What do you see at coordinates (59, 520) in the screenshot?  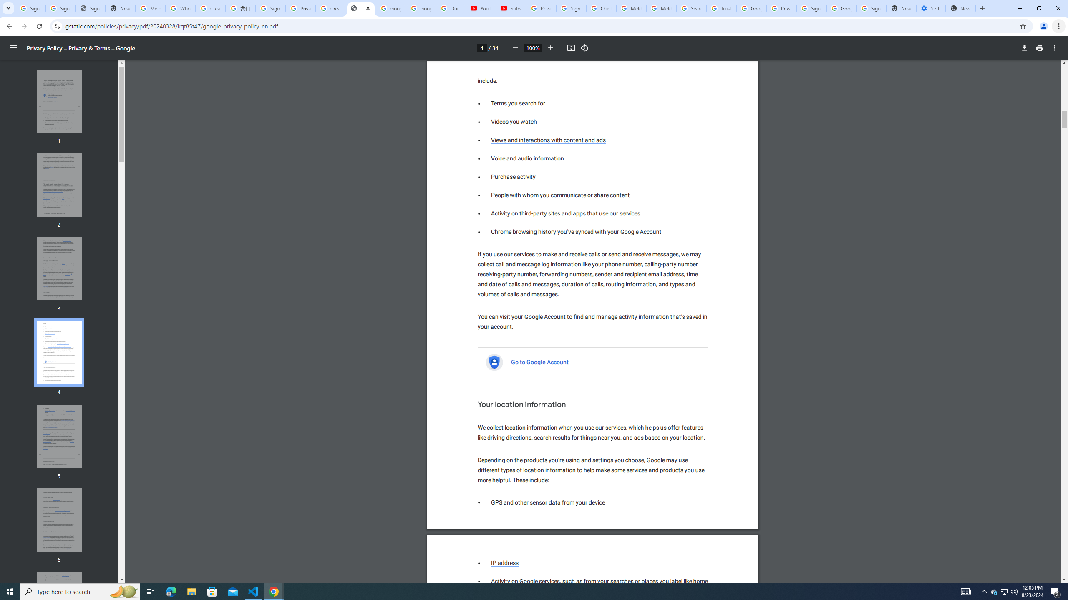 I see `Thumbnail for page 6` at bounding box center [59, 520].